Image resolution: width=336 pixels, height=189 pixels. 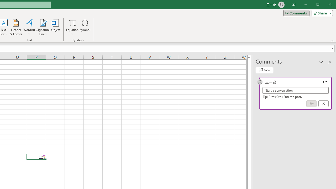 I want to click on Equation, so click(x=72, y=23).